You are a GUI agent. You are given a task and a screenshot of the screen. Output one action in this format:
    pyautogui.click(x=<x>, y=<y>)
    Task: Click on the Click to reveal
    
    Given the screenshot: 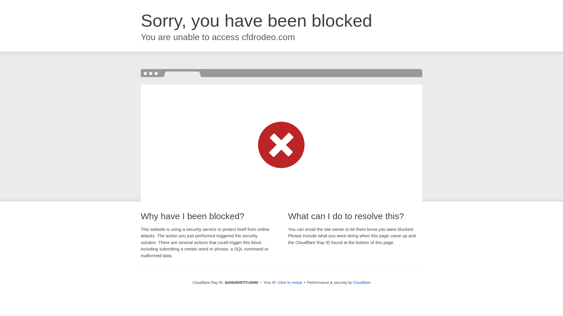 What is the action you would take?
    pyautogui.click(x=290, y=283)
    